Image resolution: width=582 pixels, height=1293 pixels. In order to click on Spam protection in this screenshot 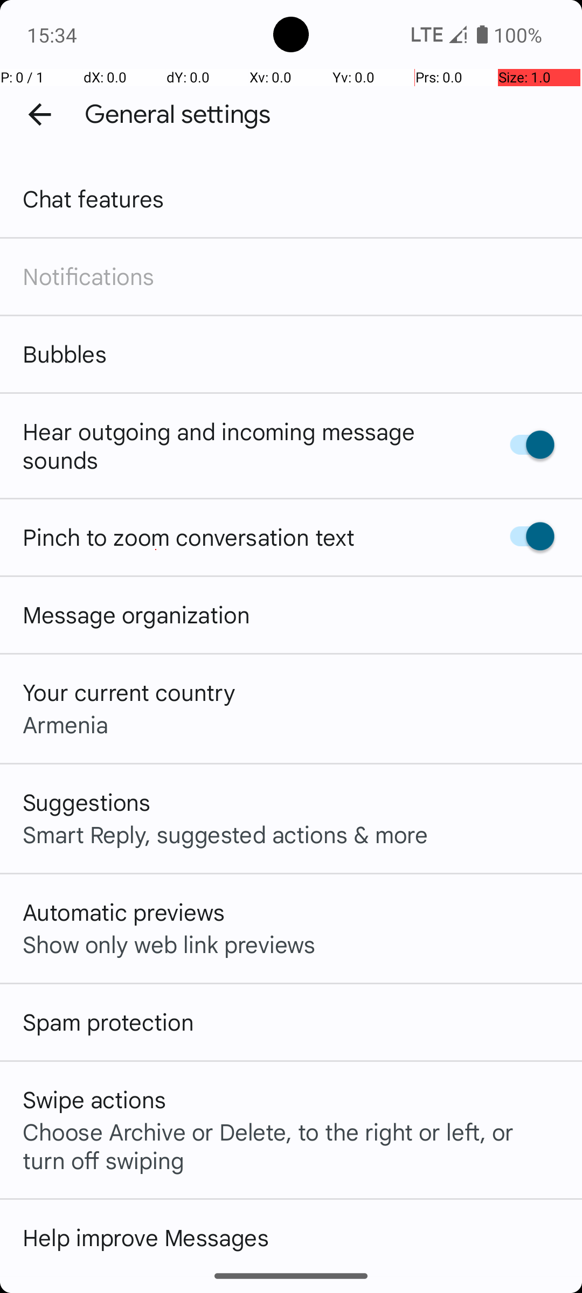, I will do `click(108, 1021)`.